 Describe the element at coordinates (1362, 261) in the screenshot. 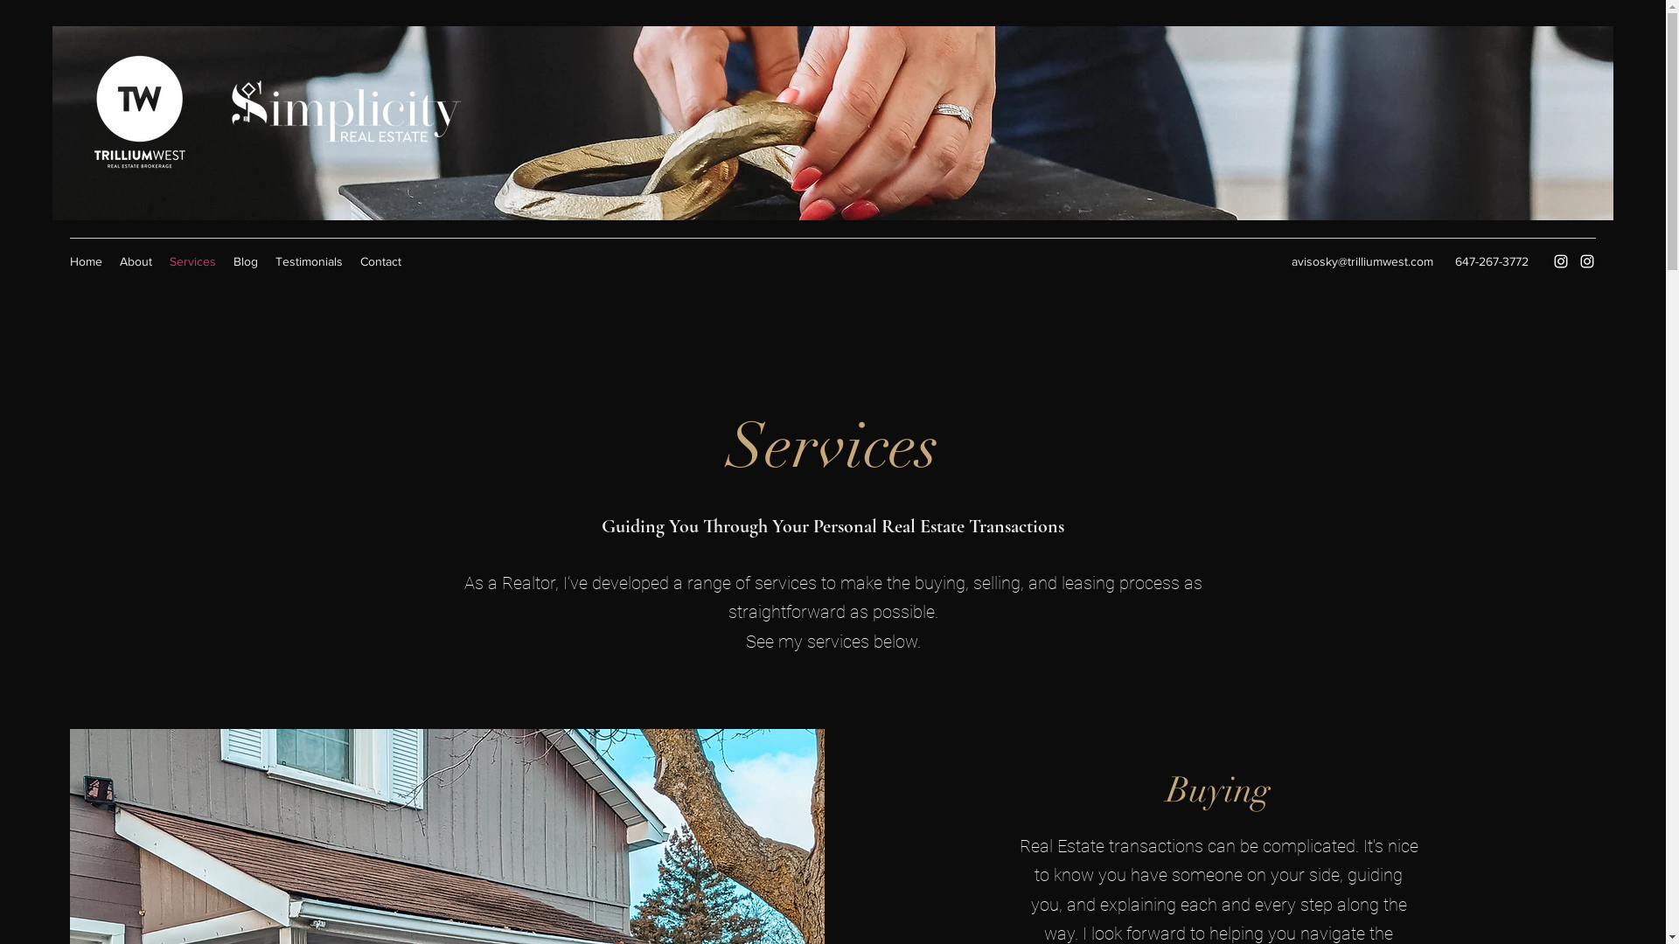

I see `avisosky@trilliumwest.com` at that location.